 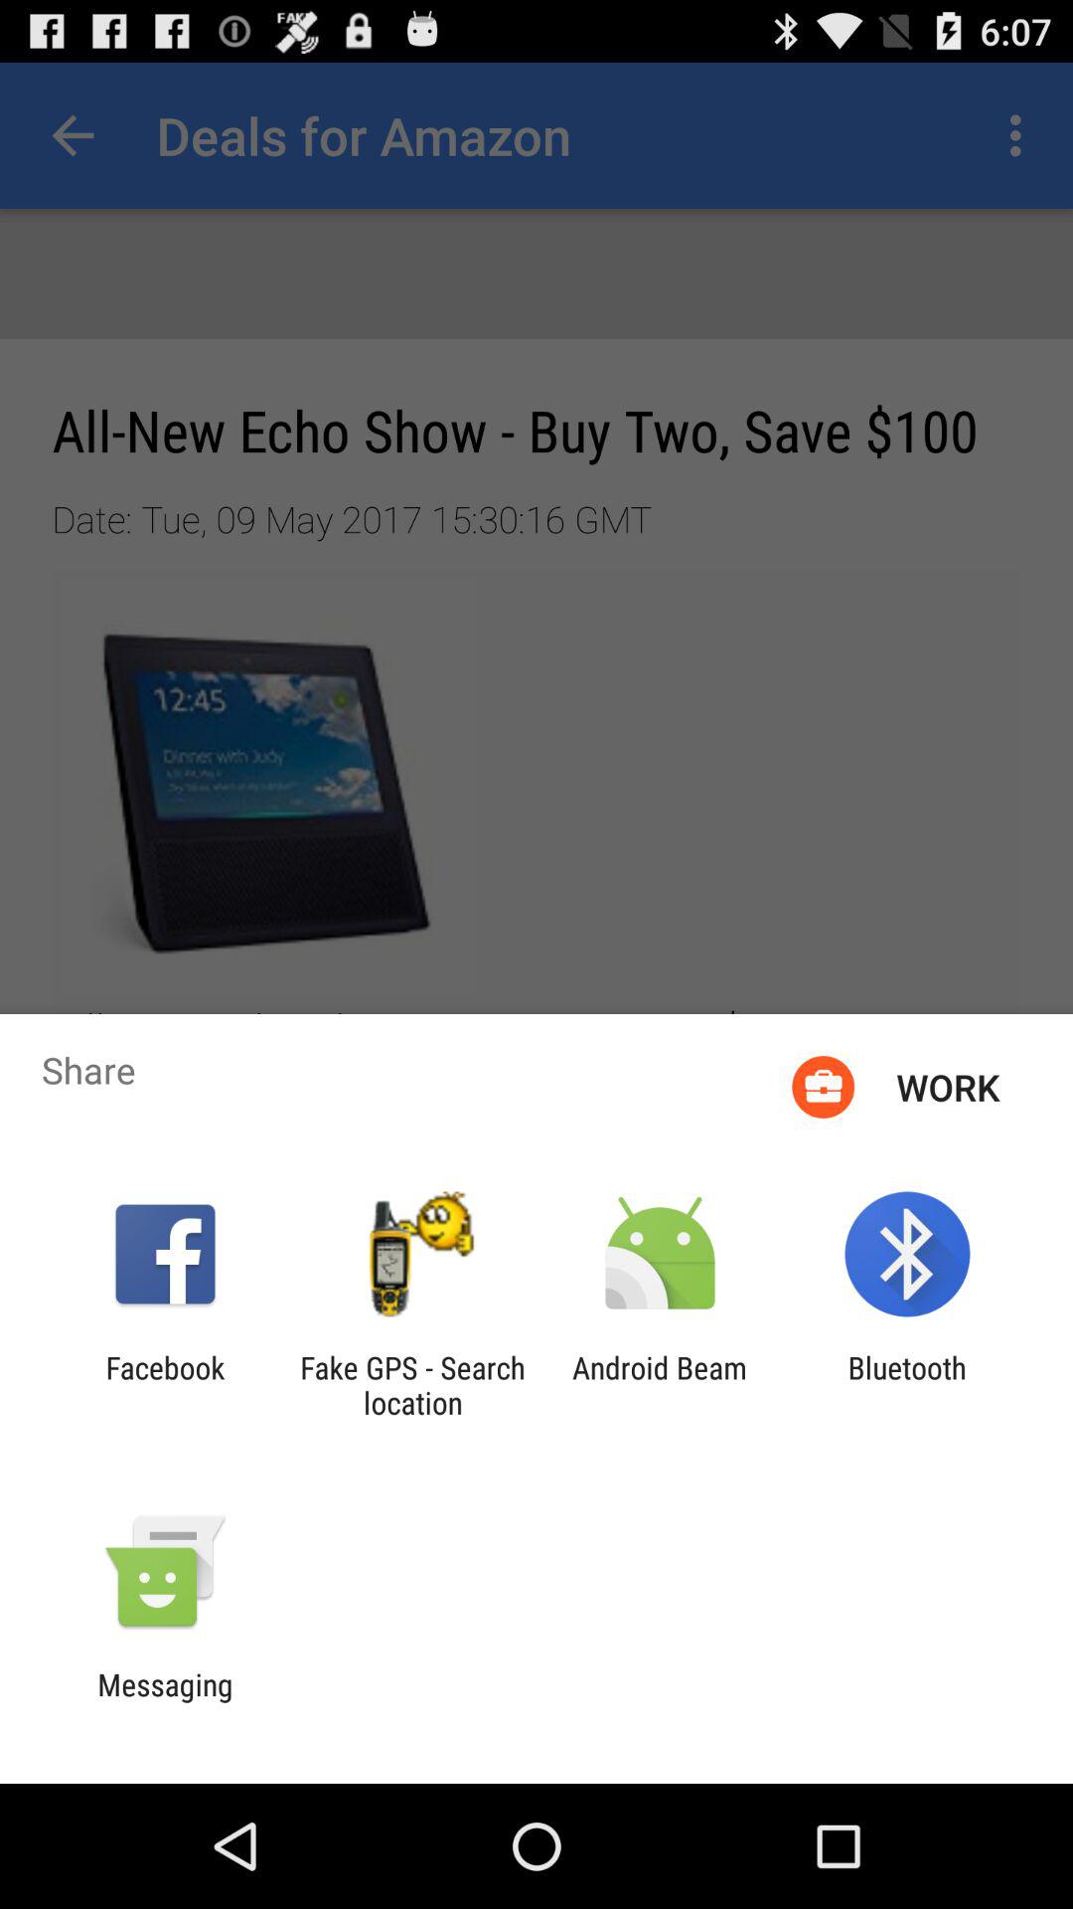 I want to click on click bluetooth item, so click(x=906, y=1385).